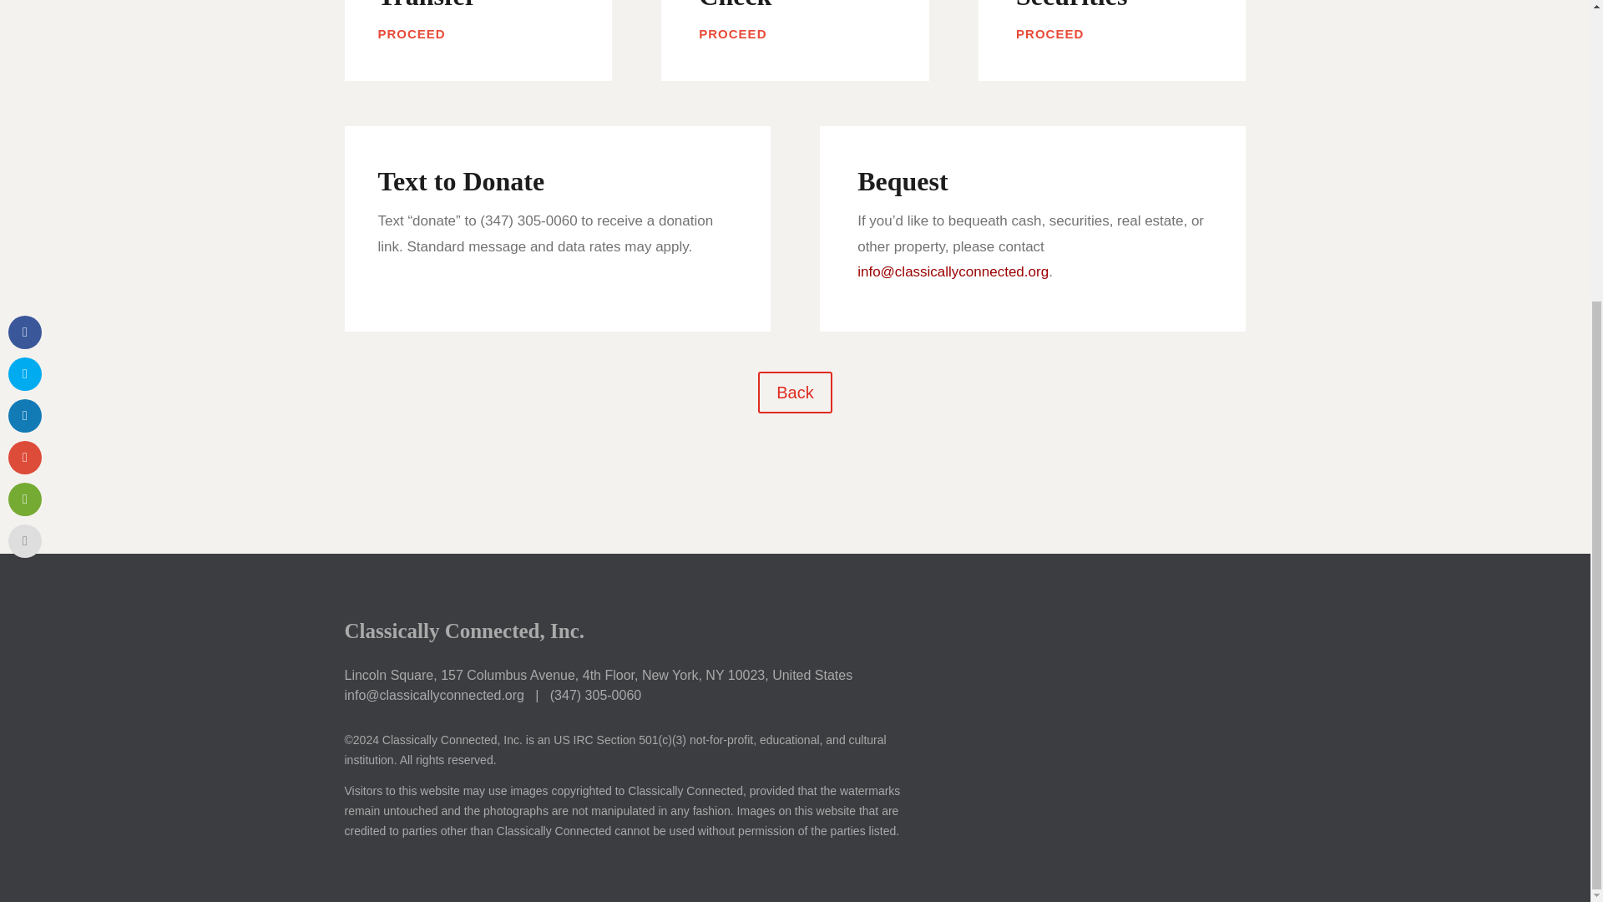 This screenshot has height=902, width=1603. I want to click on PROCEED, so click(732, 34).